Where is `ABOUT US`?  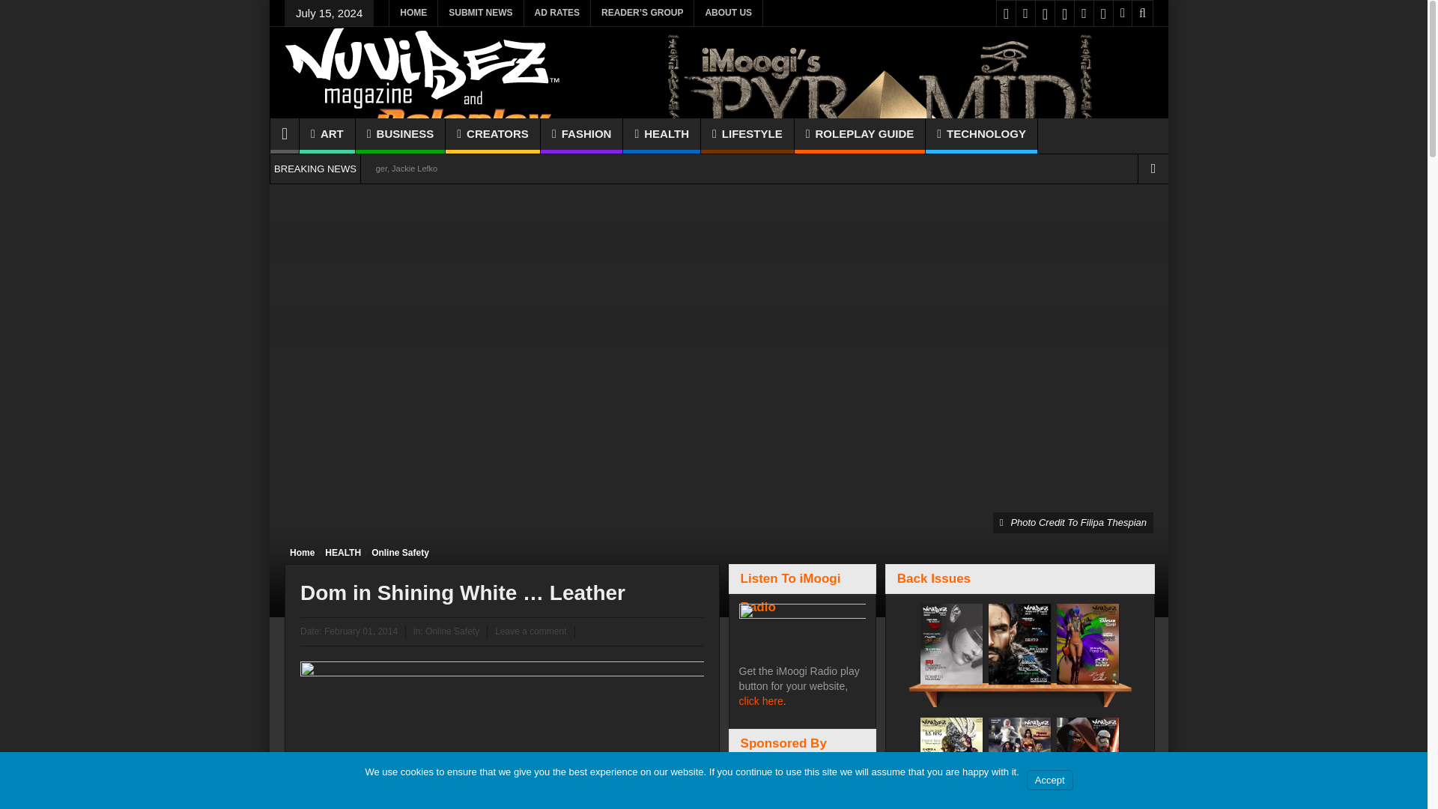
ABOUT US is located at coordinates (728, 13).